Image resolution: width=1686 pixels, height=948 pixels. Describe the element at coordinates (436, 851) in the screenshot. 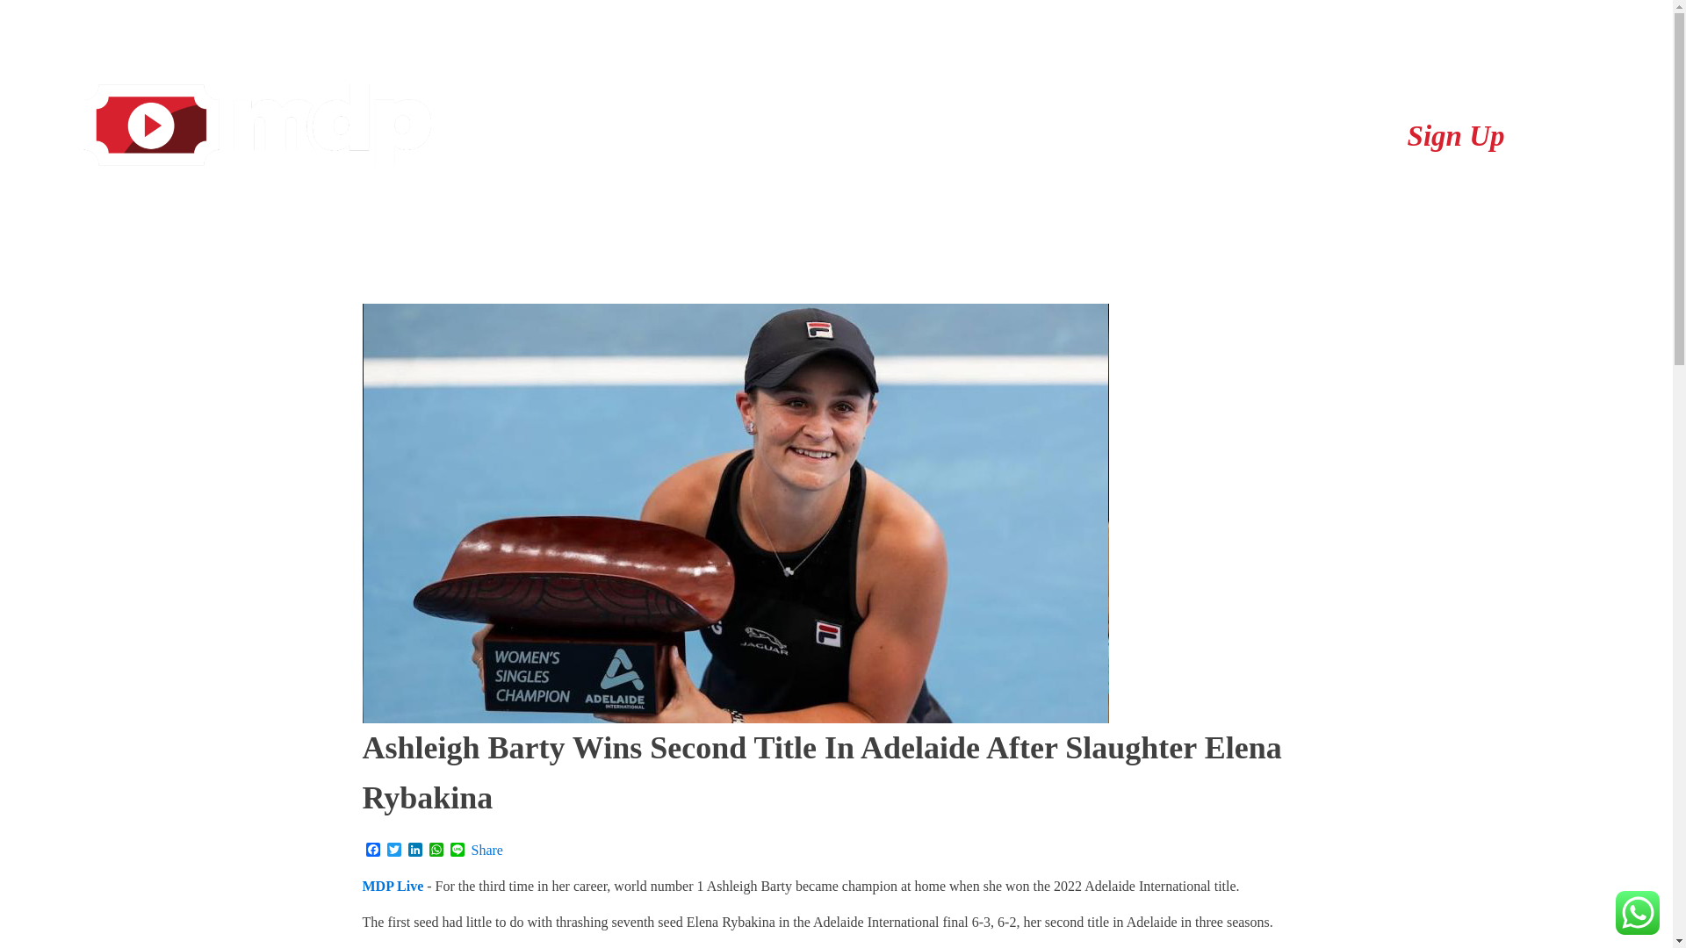

I see `WhatsApp` at that location.